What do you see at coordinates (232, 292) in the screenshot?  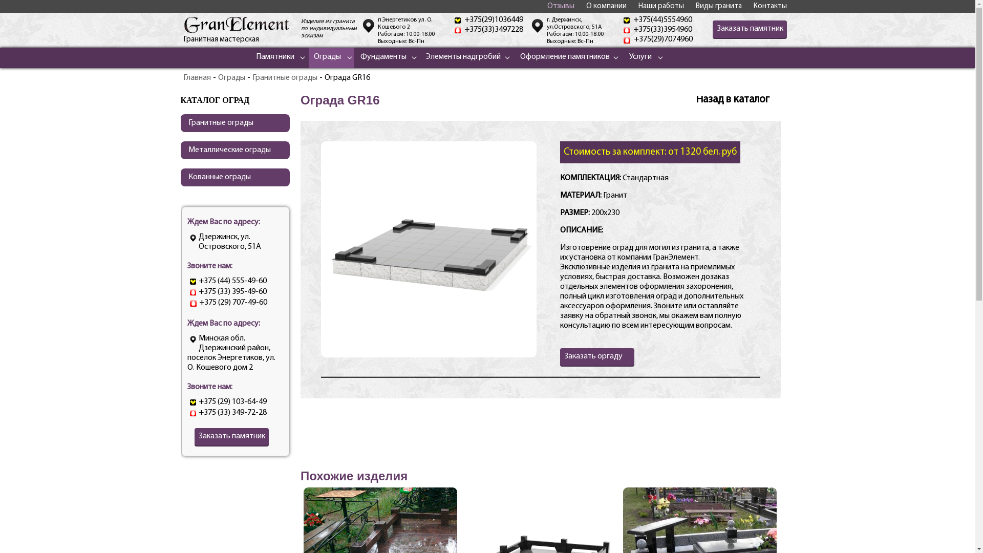 I see `+375 (33) 395-49-60` at bounding box center [232, 292].